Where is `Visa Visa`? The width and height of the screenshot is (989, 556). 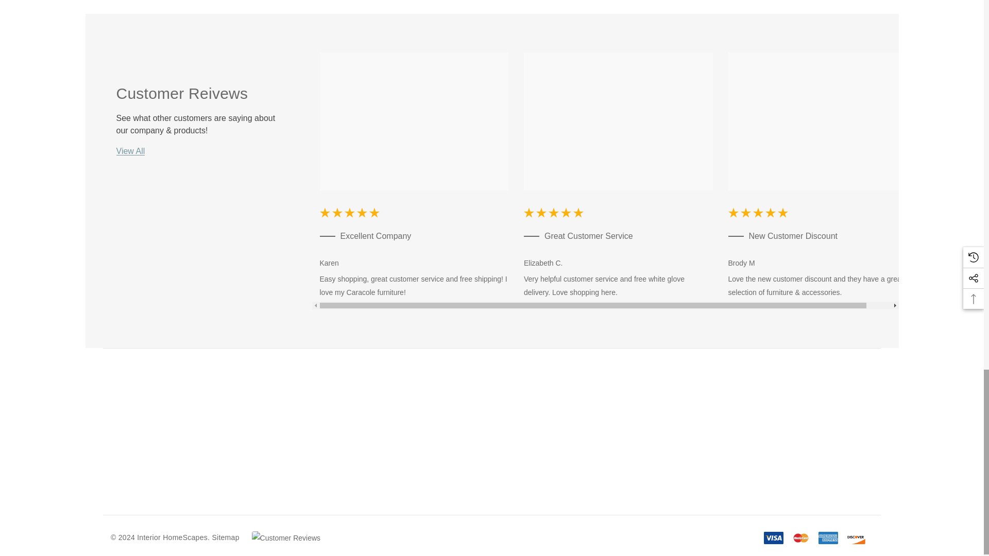
Visa Visa is located at coordinates (773, 537).